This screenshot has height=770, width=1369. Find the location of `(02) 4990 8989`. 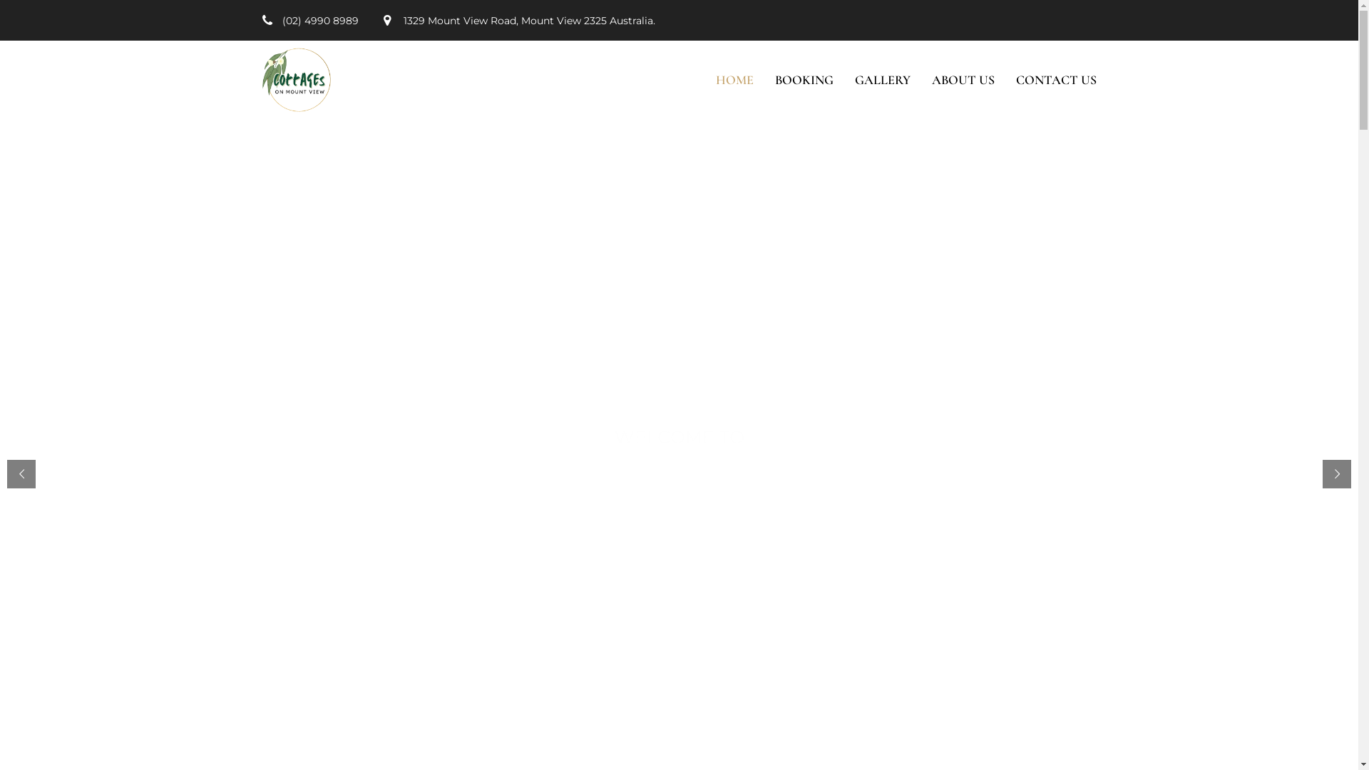

(02) 4990 8989 is located at coordinates (321, 21).